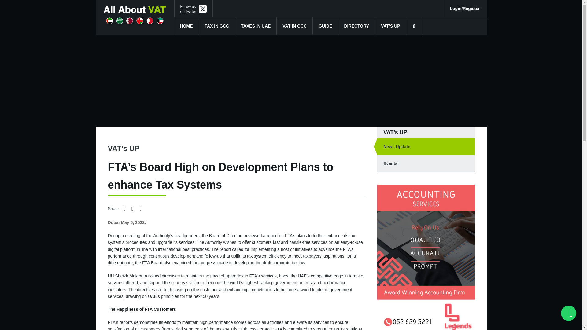  I want to click on Follow us on Twitter, so click(193, 9).